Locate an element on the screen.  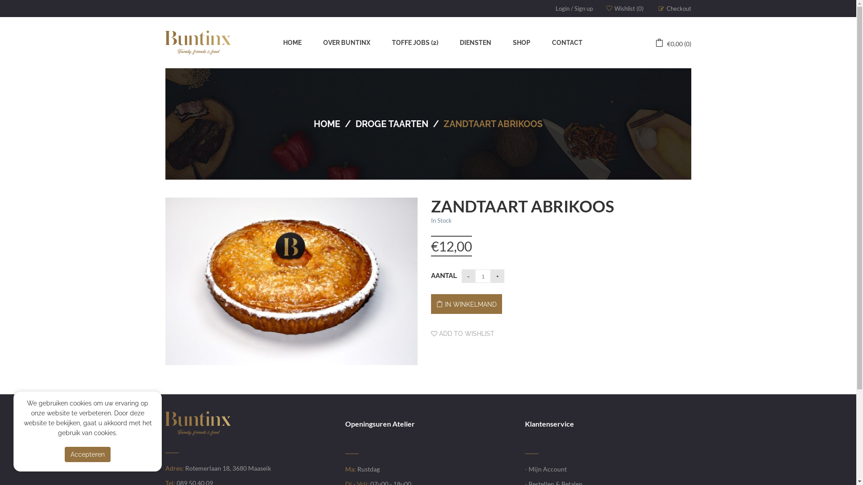
Login is located at coordinates (563, 9).